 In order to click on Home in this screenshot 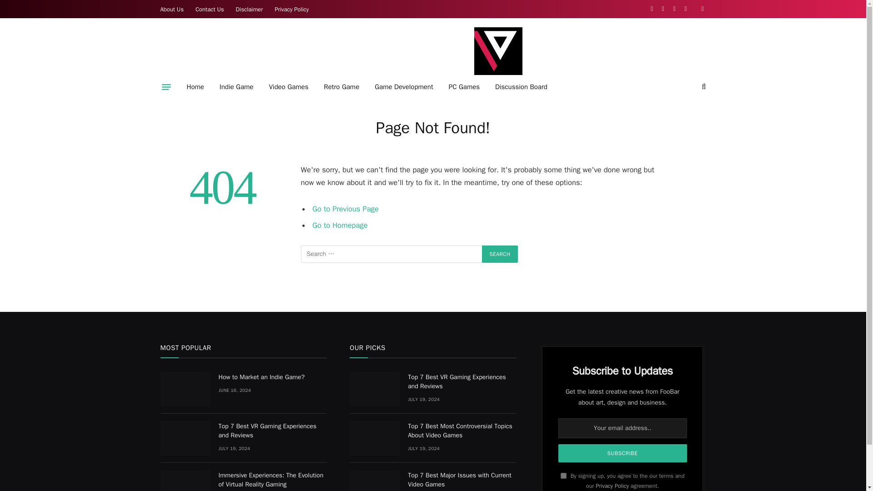, I will do `click(196, 87)`.